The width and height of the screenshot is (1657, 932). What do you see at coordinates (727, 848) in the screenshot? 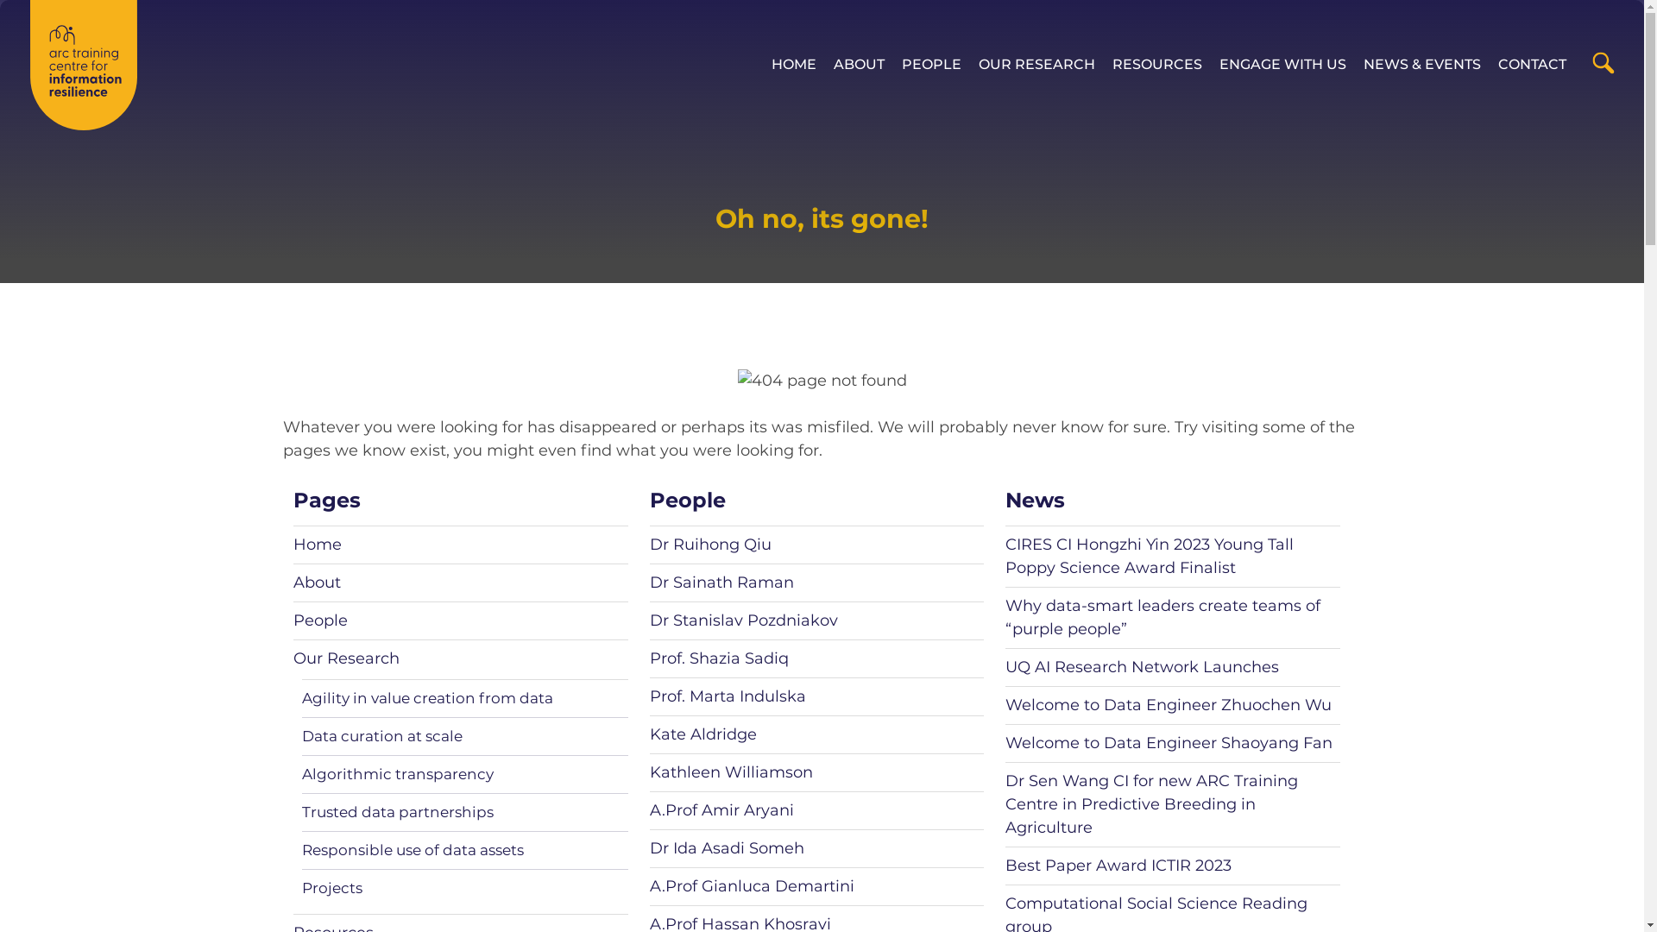
I see `Dr Ida Asadi Someh` at bounding box center [727, 848].